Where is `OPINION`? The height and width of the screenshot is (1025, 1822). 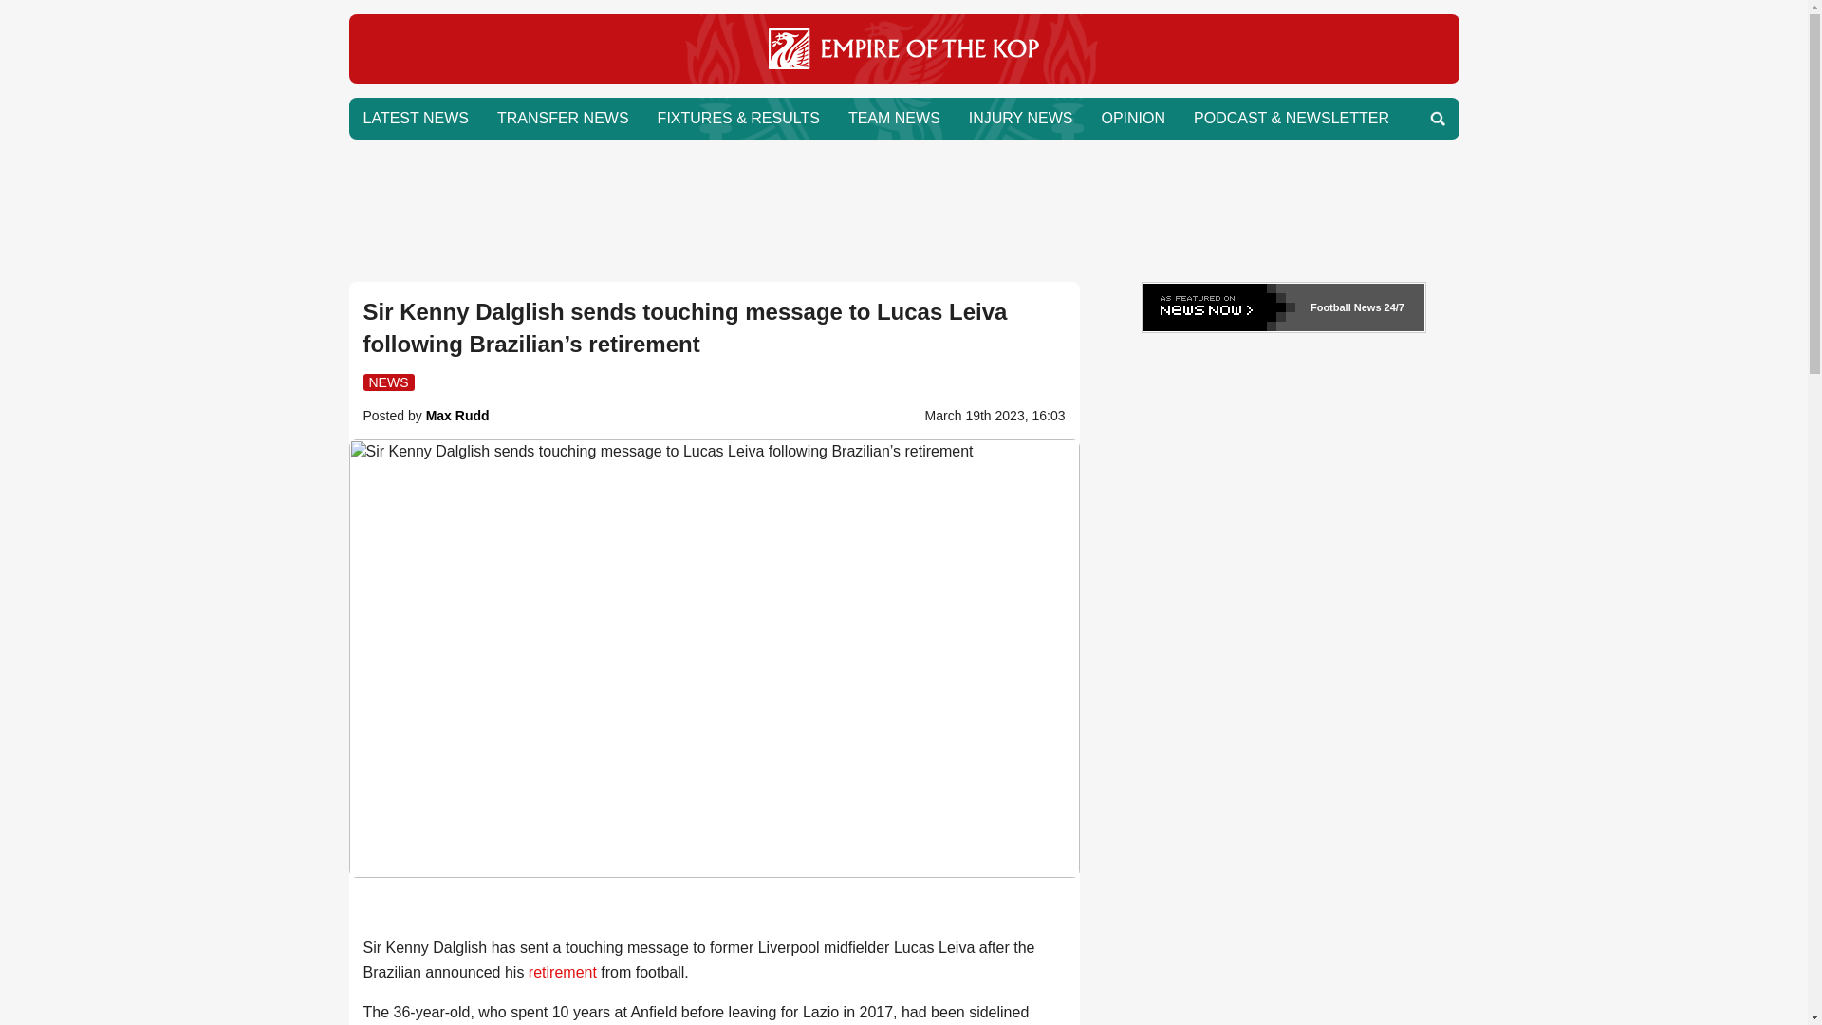
OPINION is located at coordinates (1132, 118).